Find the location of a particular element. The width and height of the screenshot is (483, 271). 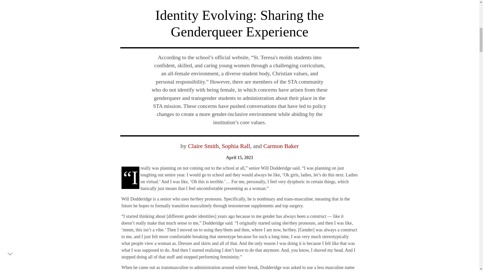

Claire Smith is located at coordinates (203, 146).